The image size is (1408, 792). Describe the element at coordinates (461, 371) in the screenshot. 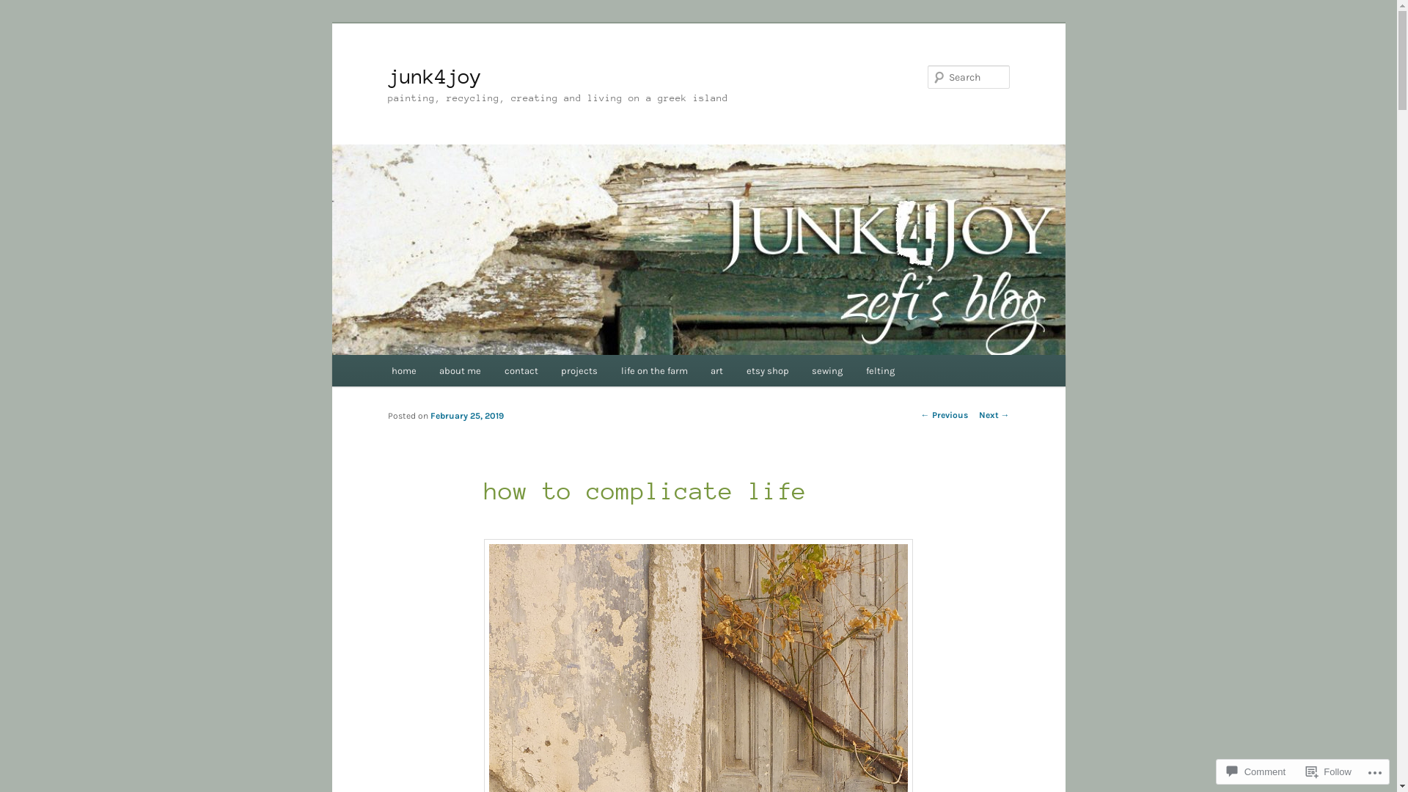

I see `about me` at that location.